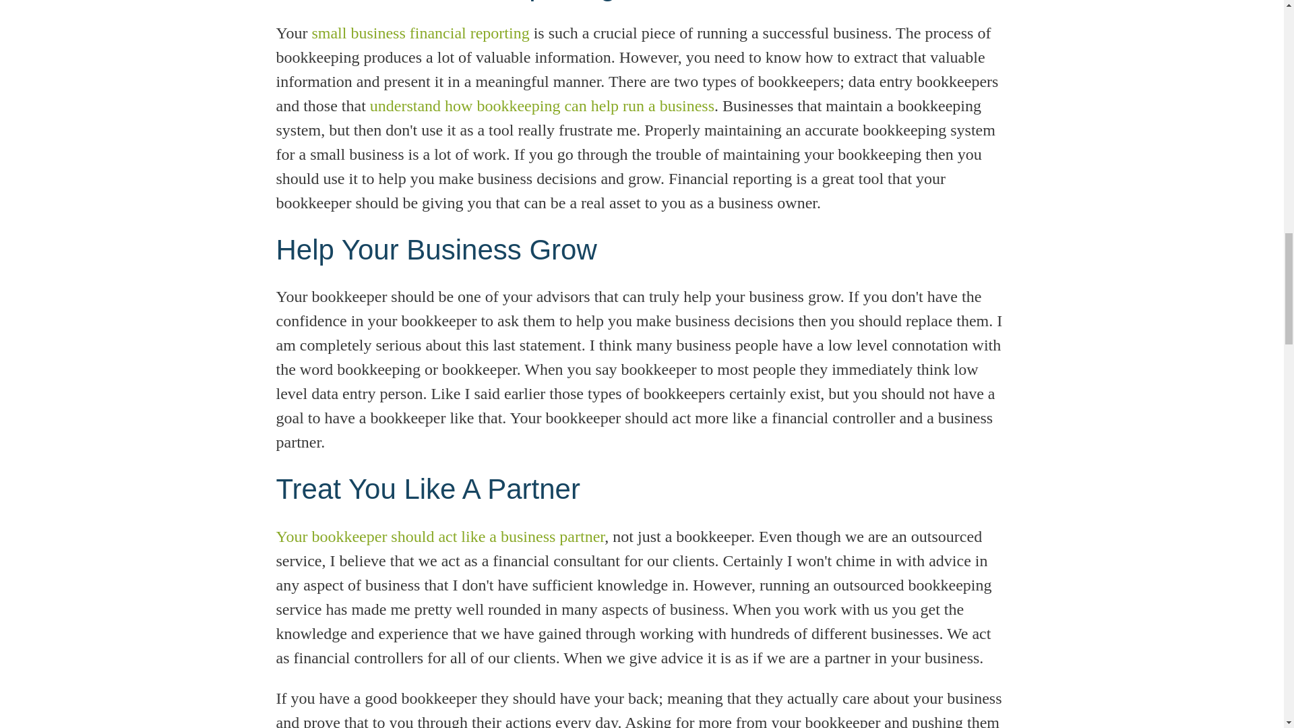 The width and height of the screenshot is (1294, 728). Describe the element at coordinates (421, 32) in the screenshot. I see `small business financial reporting` at that location.